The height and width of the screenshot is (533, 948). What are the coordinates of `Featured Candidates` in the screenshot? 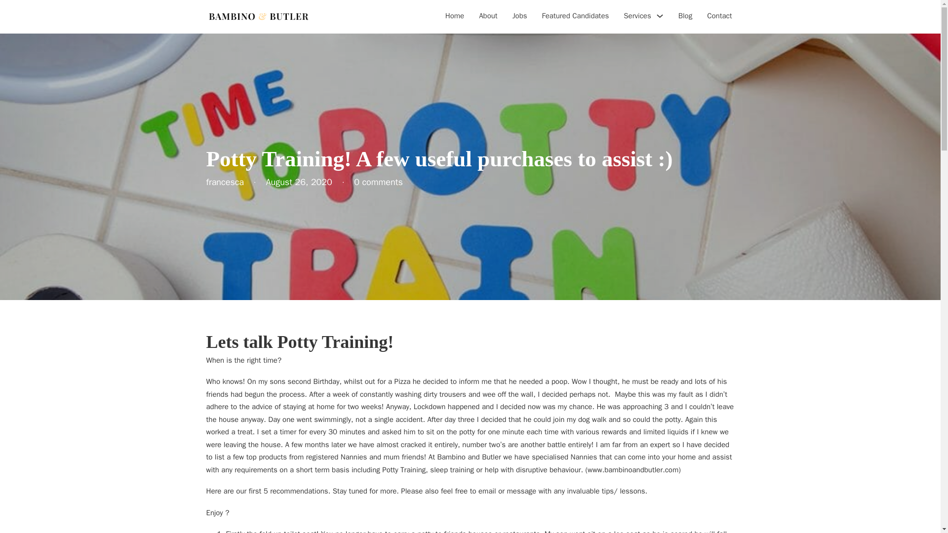 It's located at (576, 17).